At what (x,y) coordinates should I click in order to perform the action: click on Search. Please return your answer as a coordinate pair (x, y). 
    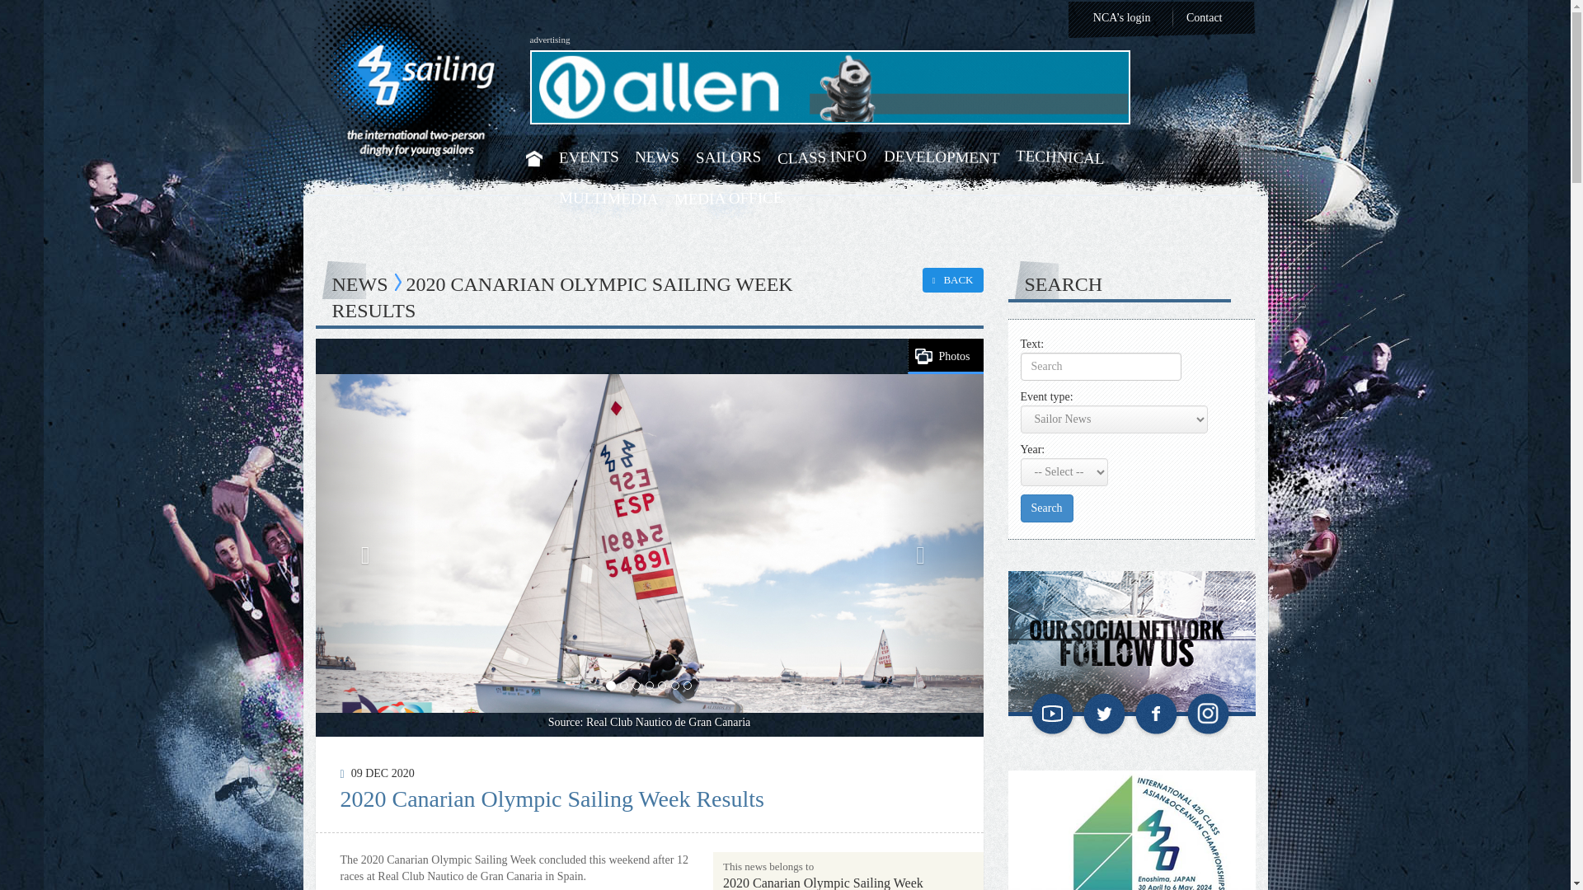
    Looking at the image, I should click on (1047, 508).